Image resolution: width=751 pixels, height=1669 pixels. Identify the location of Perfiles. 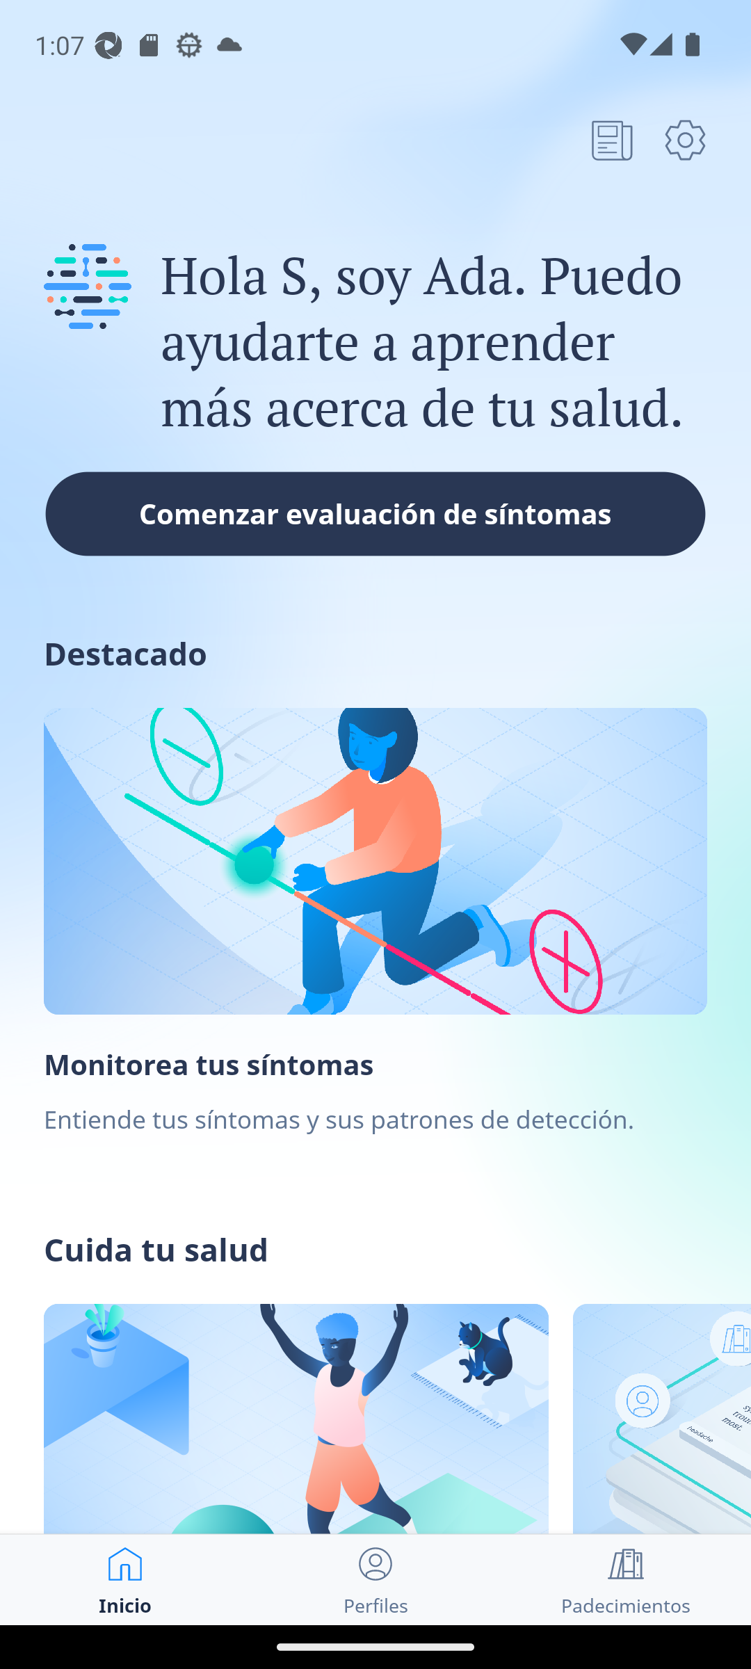
(375, 1580).